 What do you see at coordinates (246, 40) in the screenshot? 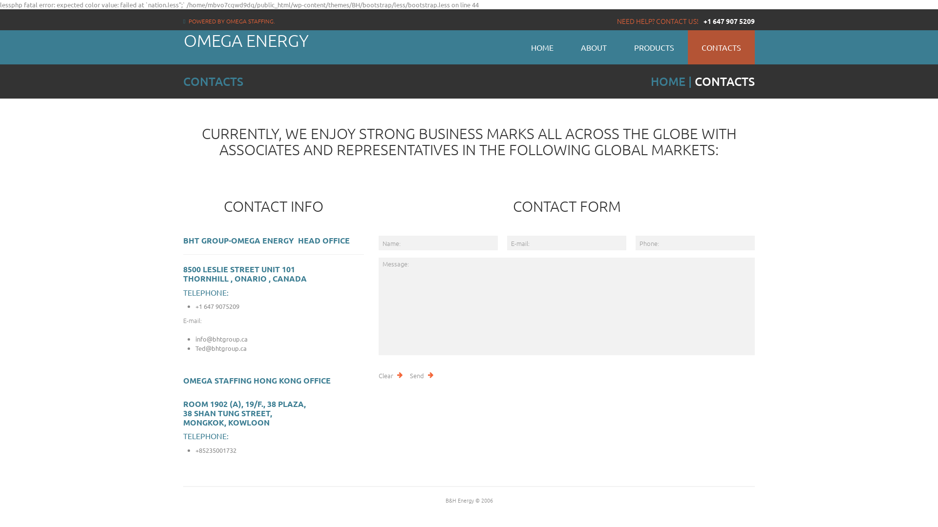
I see `OMEGA ENERGY` at bounding box center [246, 40].